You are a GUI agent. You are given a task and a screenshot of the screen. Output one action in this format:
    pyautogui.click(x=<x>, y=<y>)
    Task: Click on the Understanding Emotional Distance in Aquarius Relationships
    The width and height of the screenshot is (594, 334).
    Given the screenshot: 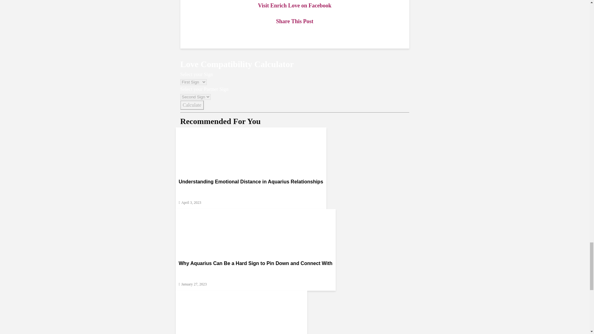 What is the action you would take?
    pyautogui.click(x=251, y=151)
    